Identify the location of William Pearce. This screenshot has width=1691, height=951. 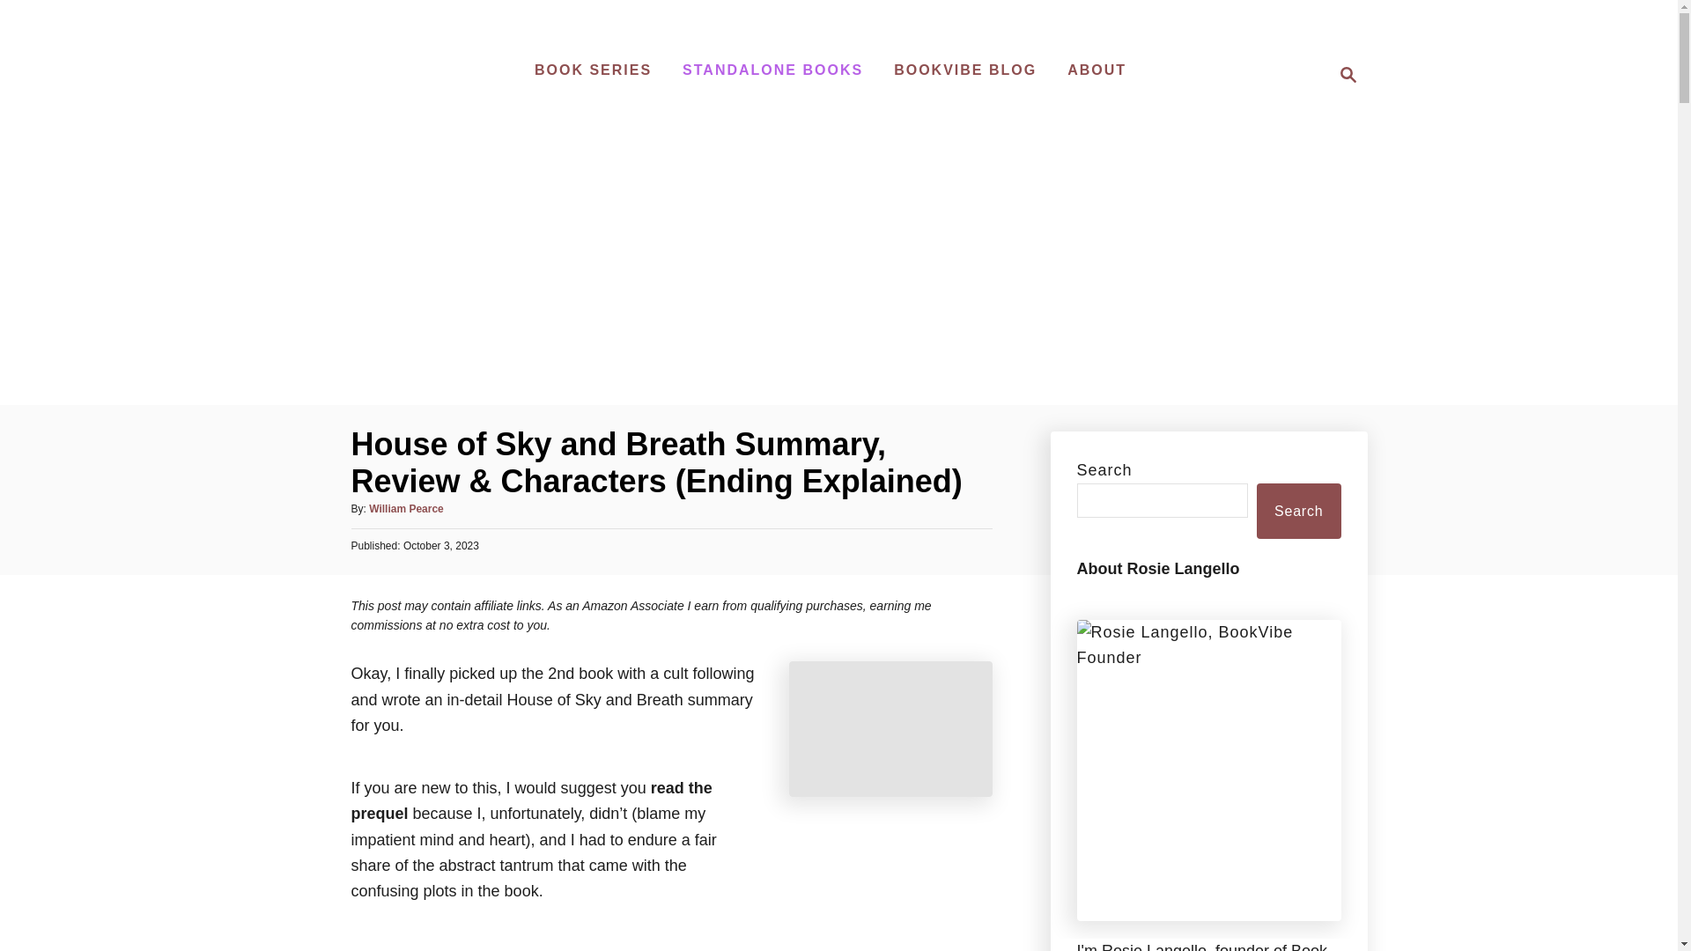
(772, 70).